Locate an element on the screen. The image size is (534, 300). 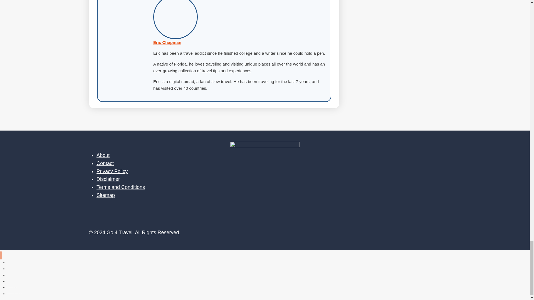
Contact is located at coordinates (105, 163).